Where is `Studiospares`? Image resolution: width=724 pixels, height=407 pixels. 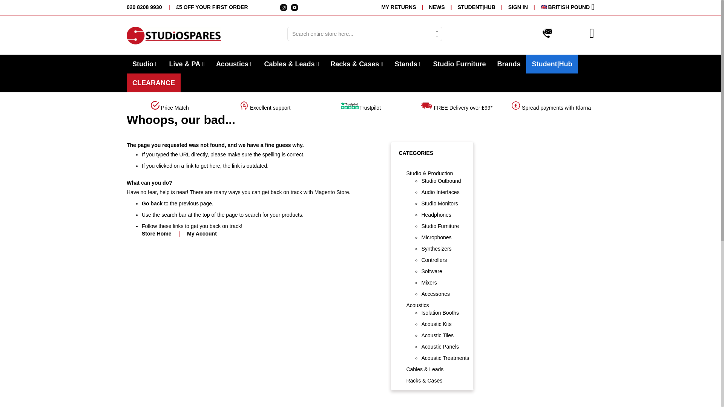
Studiospares is located at coordinates (173, 36).